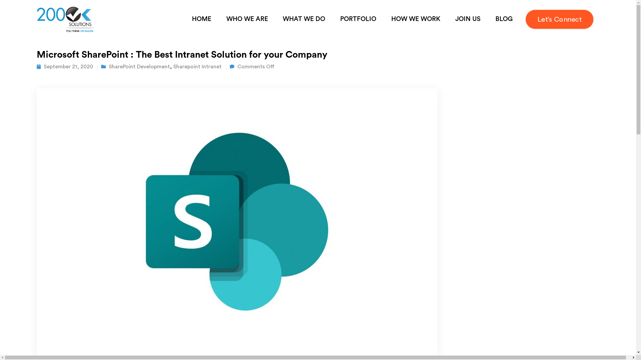 The image size is (641, 360). What do you see at coordinates (139, 67) in the screenshot?
I see `SharePoint Development` at bounding box center [139, 67].